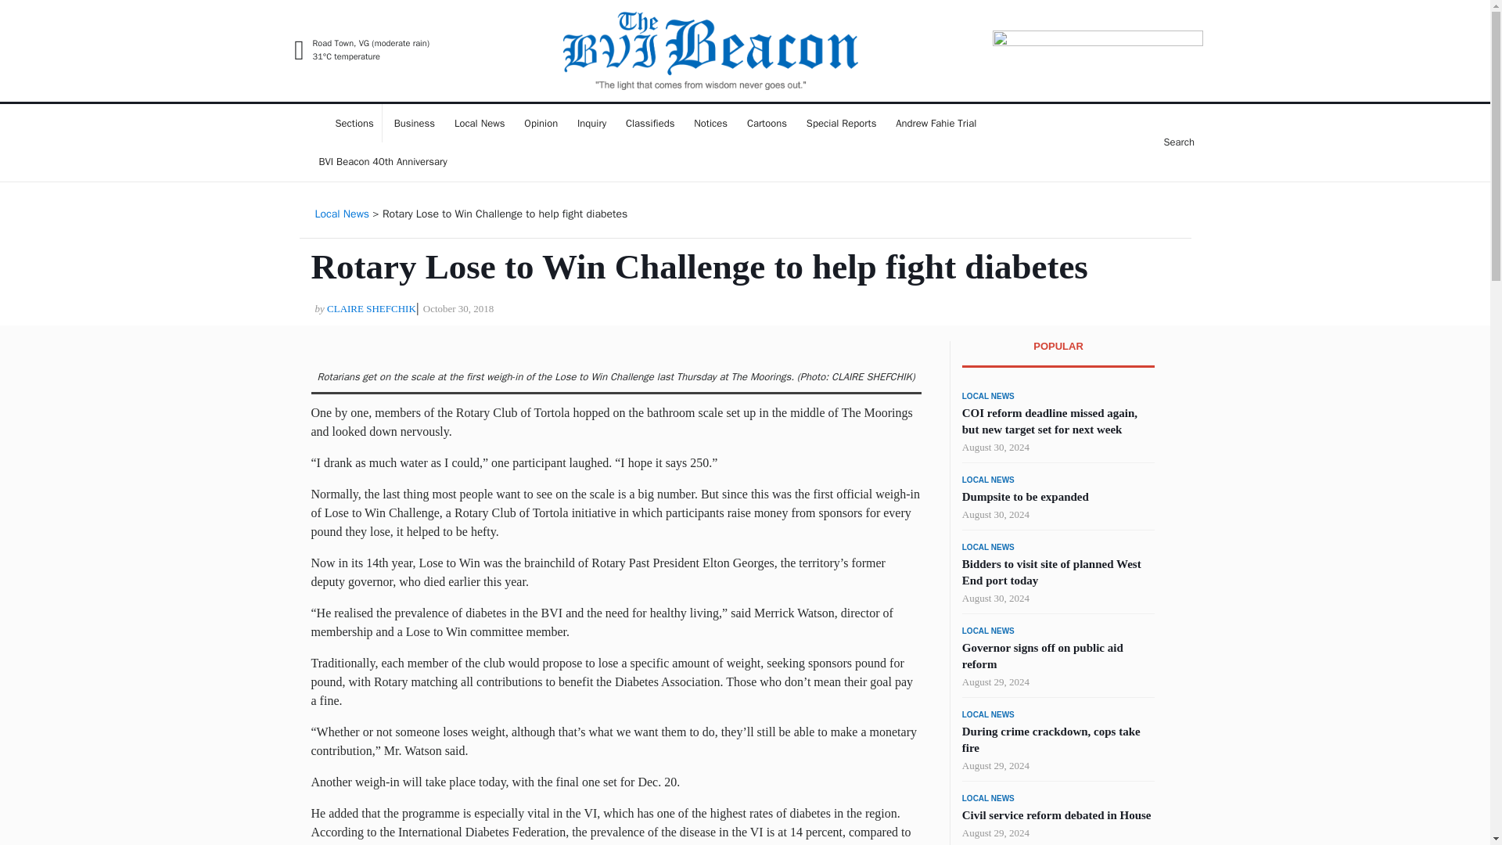 This screenshot has height=845, width=1502. What do you see at coordinates (541, 123) in the screenshot?
I see `Opinion` at bounding box center [541, 123].